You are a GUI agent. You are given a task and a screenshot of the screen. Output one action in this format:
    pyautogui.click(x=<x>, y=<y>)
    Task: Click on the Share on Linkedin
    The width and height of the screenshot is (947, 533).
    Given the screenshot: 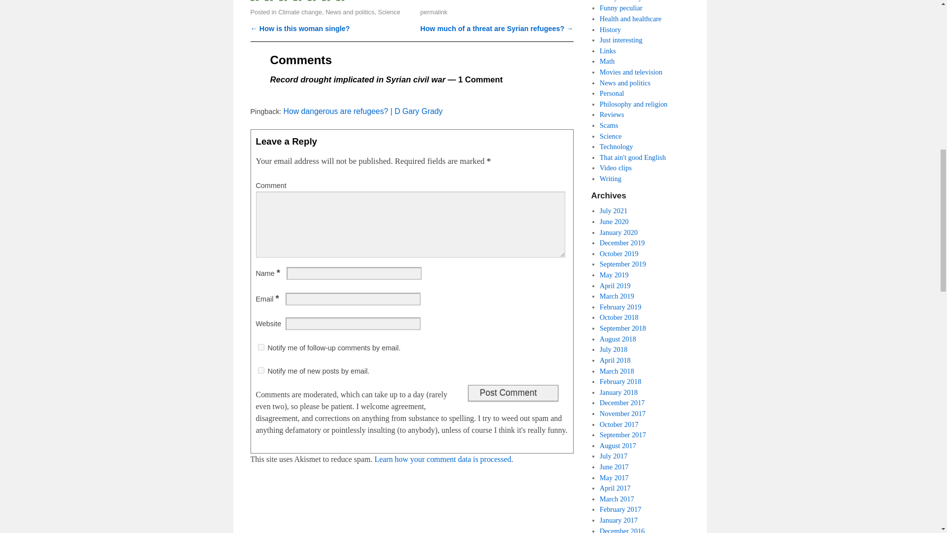 What is the action you would take?
    pyautogui.click(x=314, y=2)
    